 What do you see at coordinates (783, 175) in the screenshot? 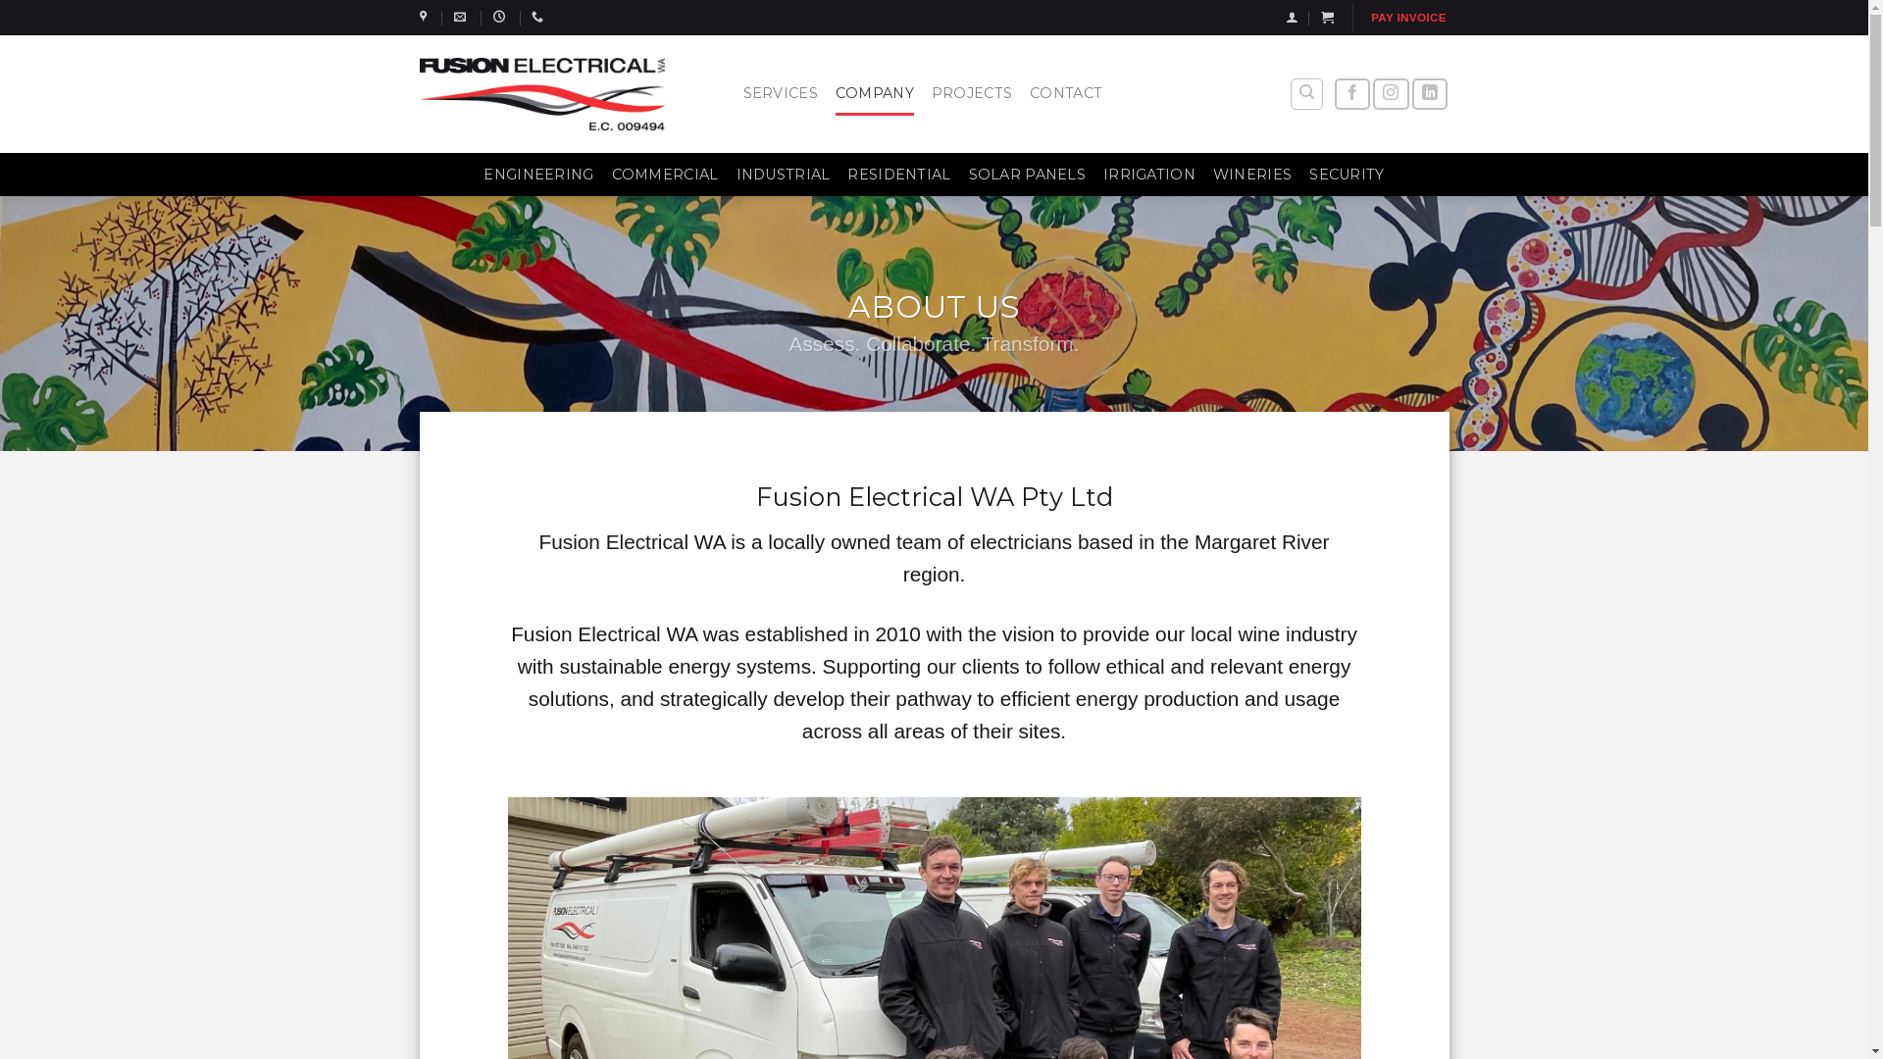
I see `INDUSTRIAL` at bounding box center [783, 175].